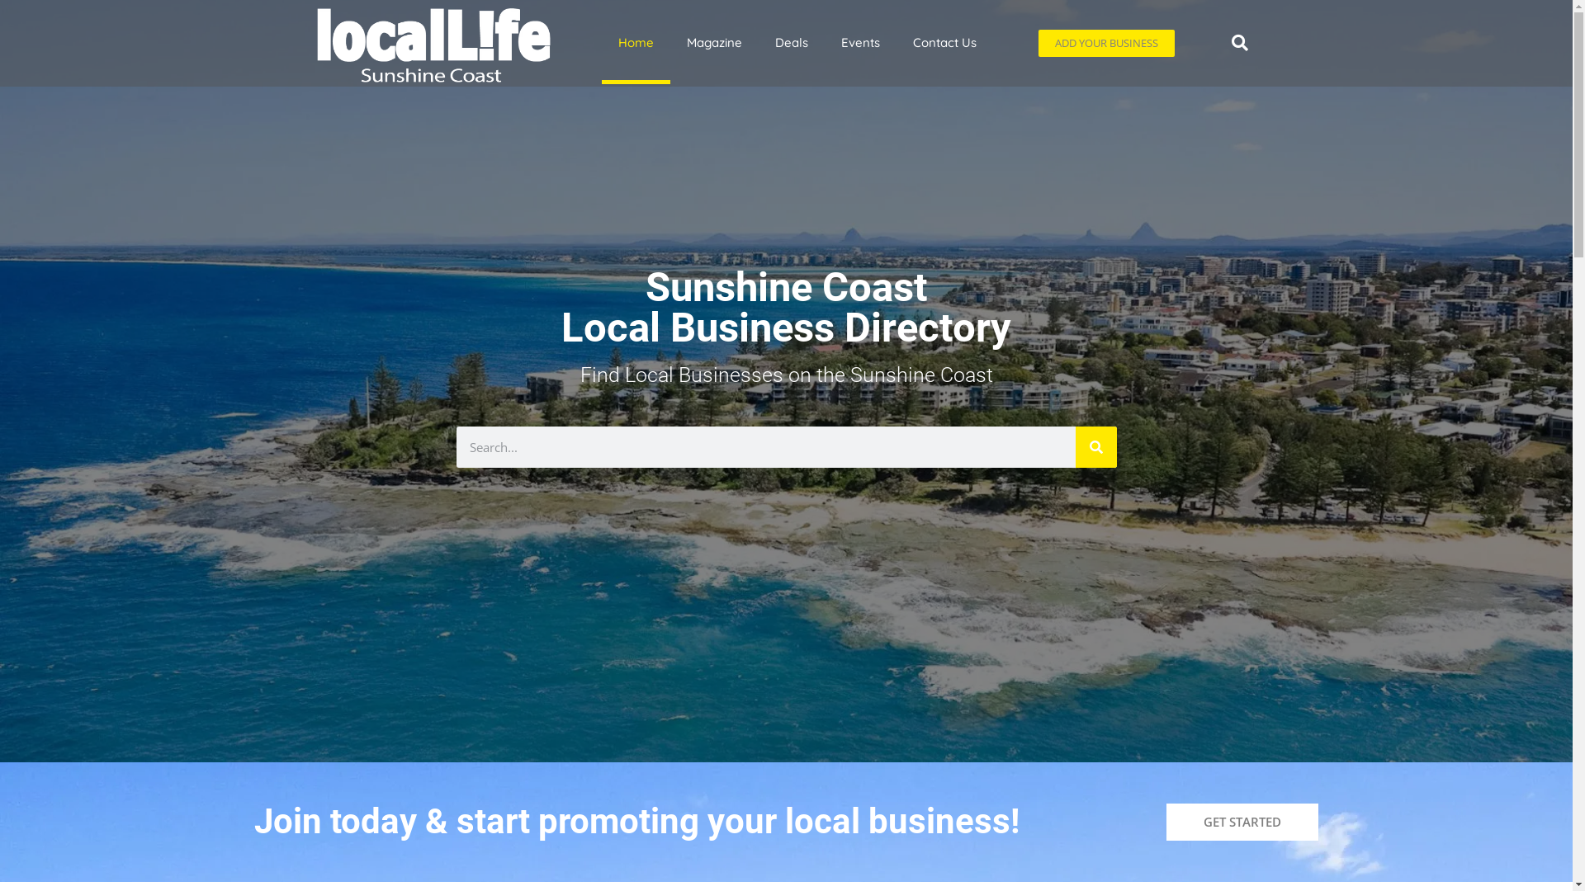 Image resolution: width=1585 pixels, height=891 pixels. Describe the element at coordinates (860, 43) in the screenshot. I see `Events` at that location.